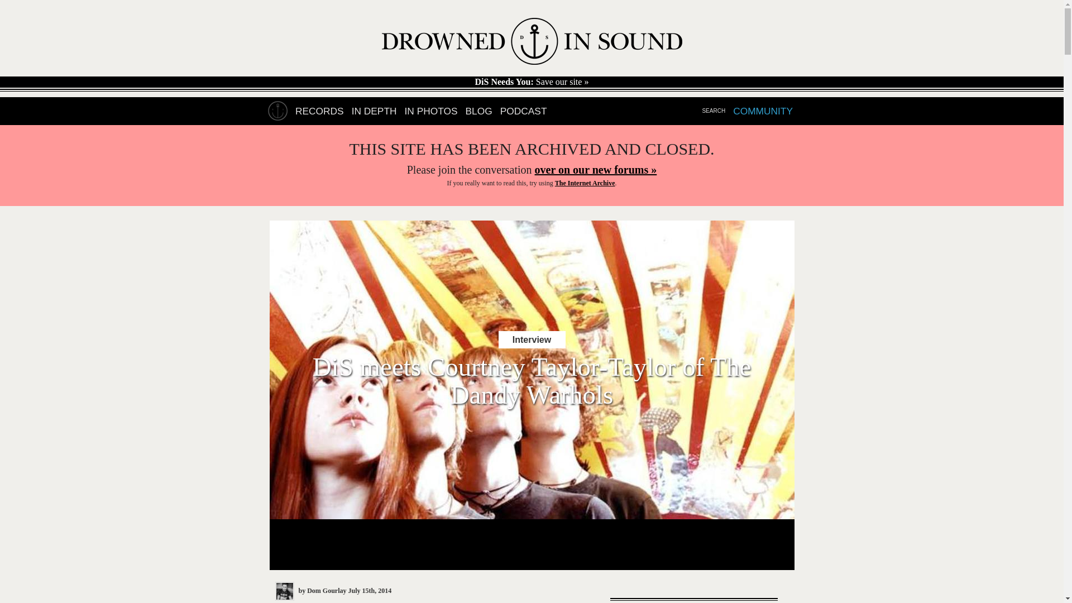  Describe the element at coordinates (524, 111) in the screenshot. I see `PODCAST` at that location.